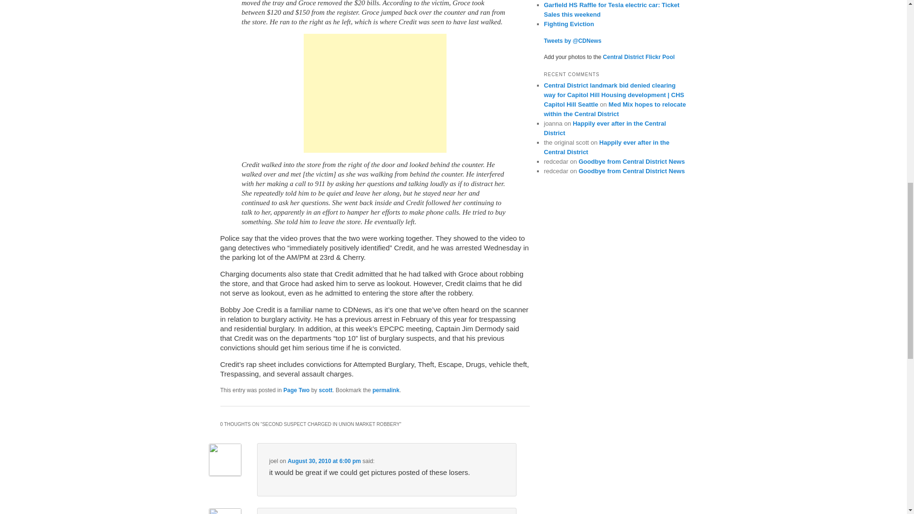 This screenshot has height=514, width=914. I want to click on Page Two, so click(296, 390).